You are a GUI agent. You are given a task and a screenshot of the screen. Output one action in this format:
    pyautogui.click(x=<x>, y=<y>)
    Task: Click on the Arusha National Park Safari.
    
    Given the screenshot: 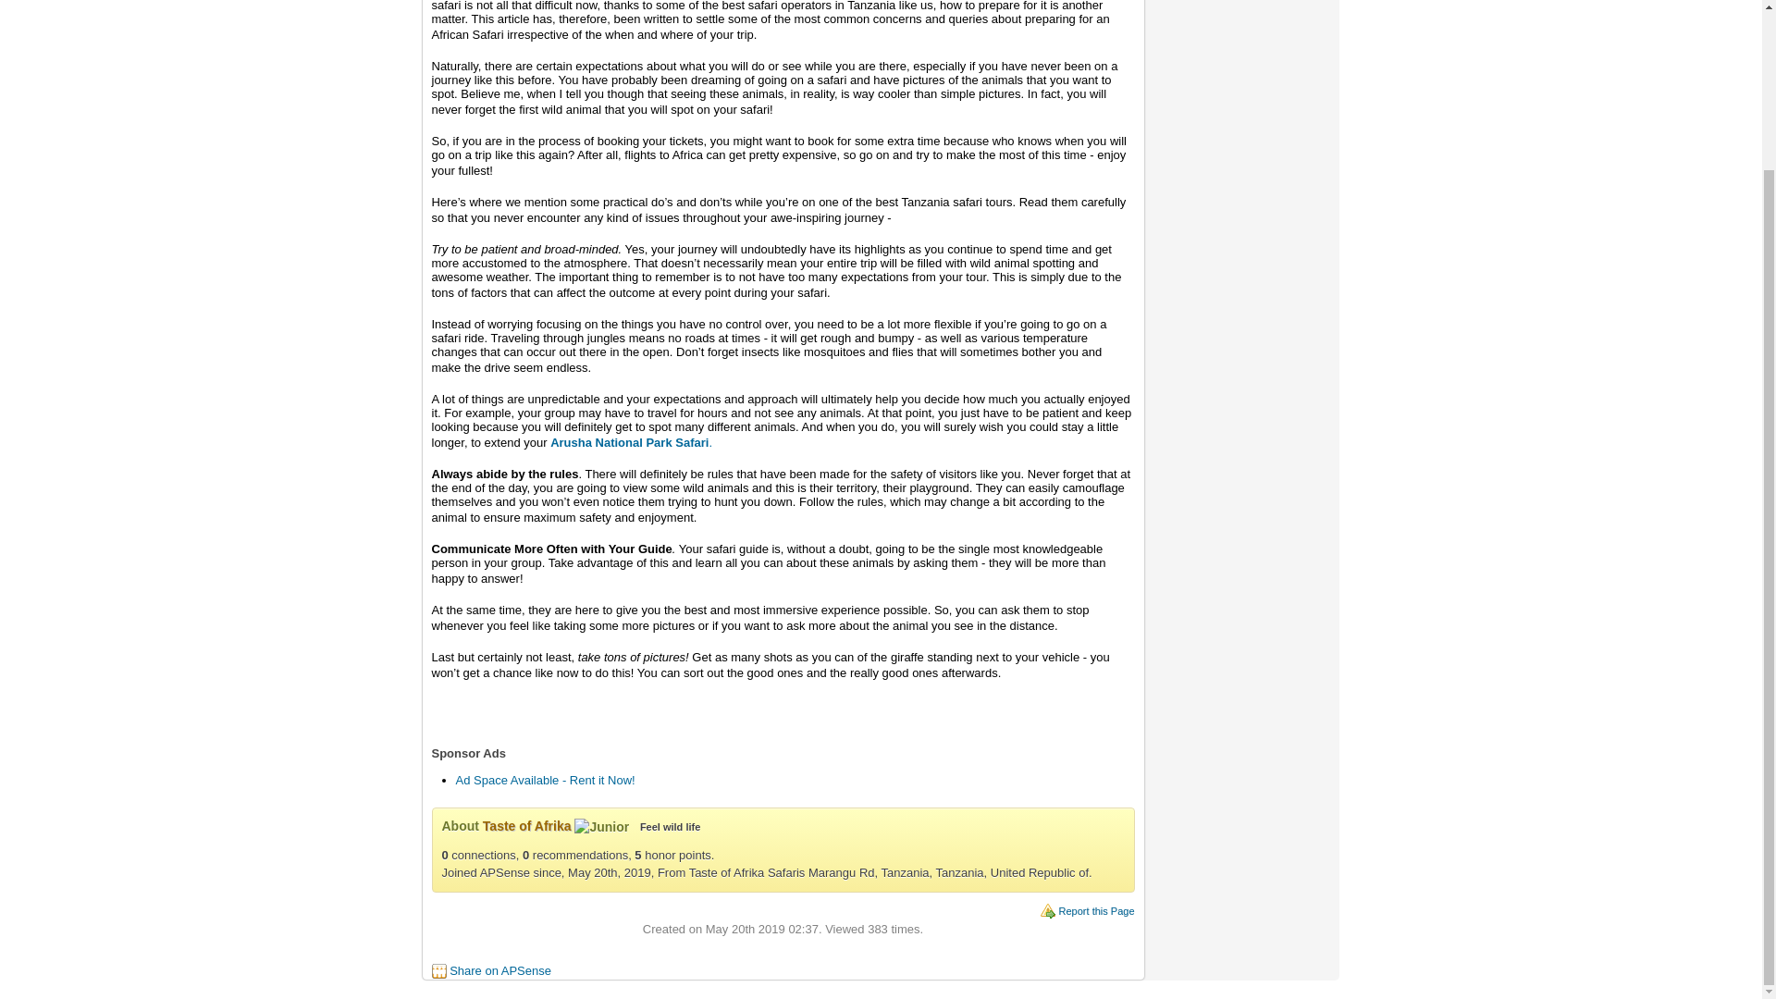 What is the action you would take?
    pyautogui.click(x=631, y=442)
    